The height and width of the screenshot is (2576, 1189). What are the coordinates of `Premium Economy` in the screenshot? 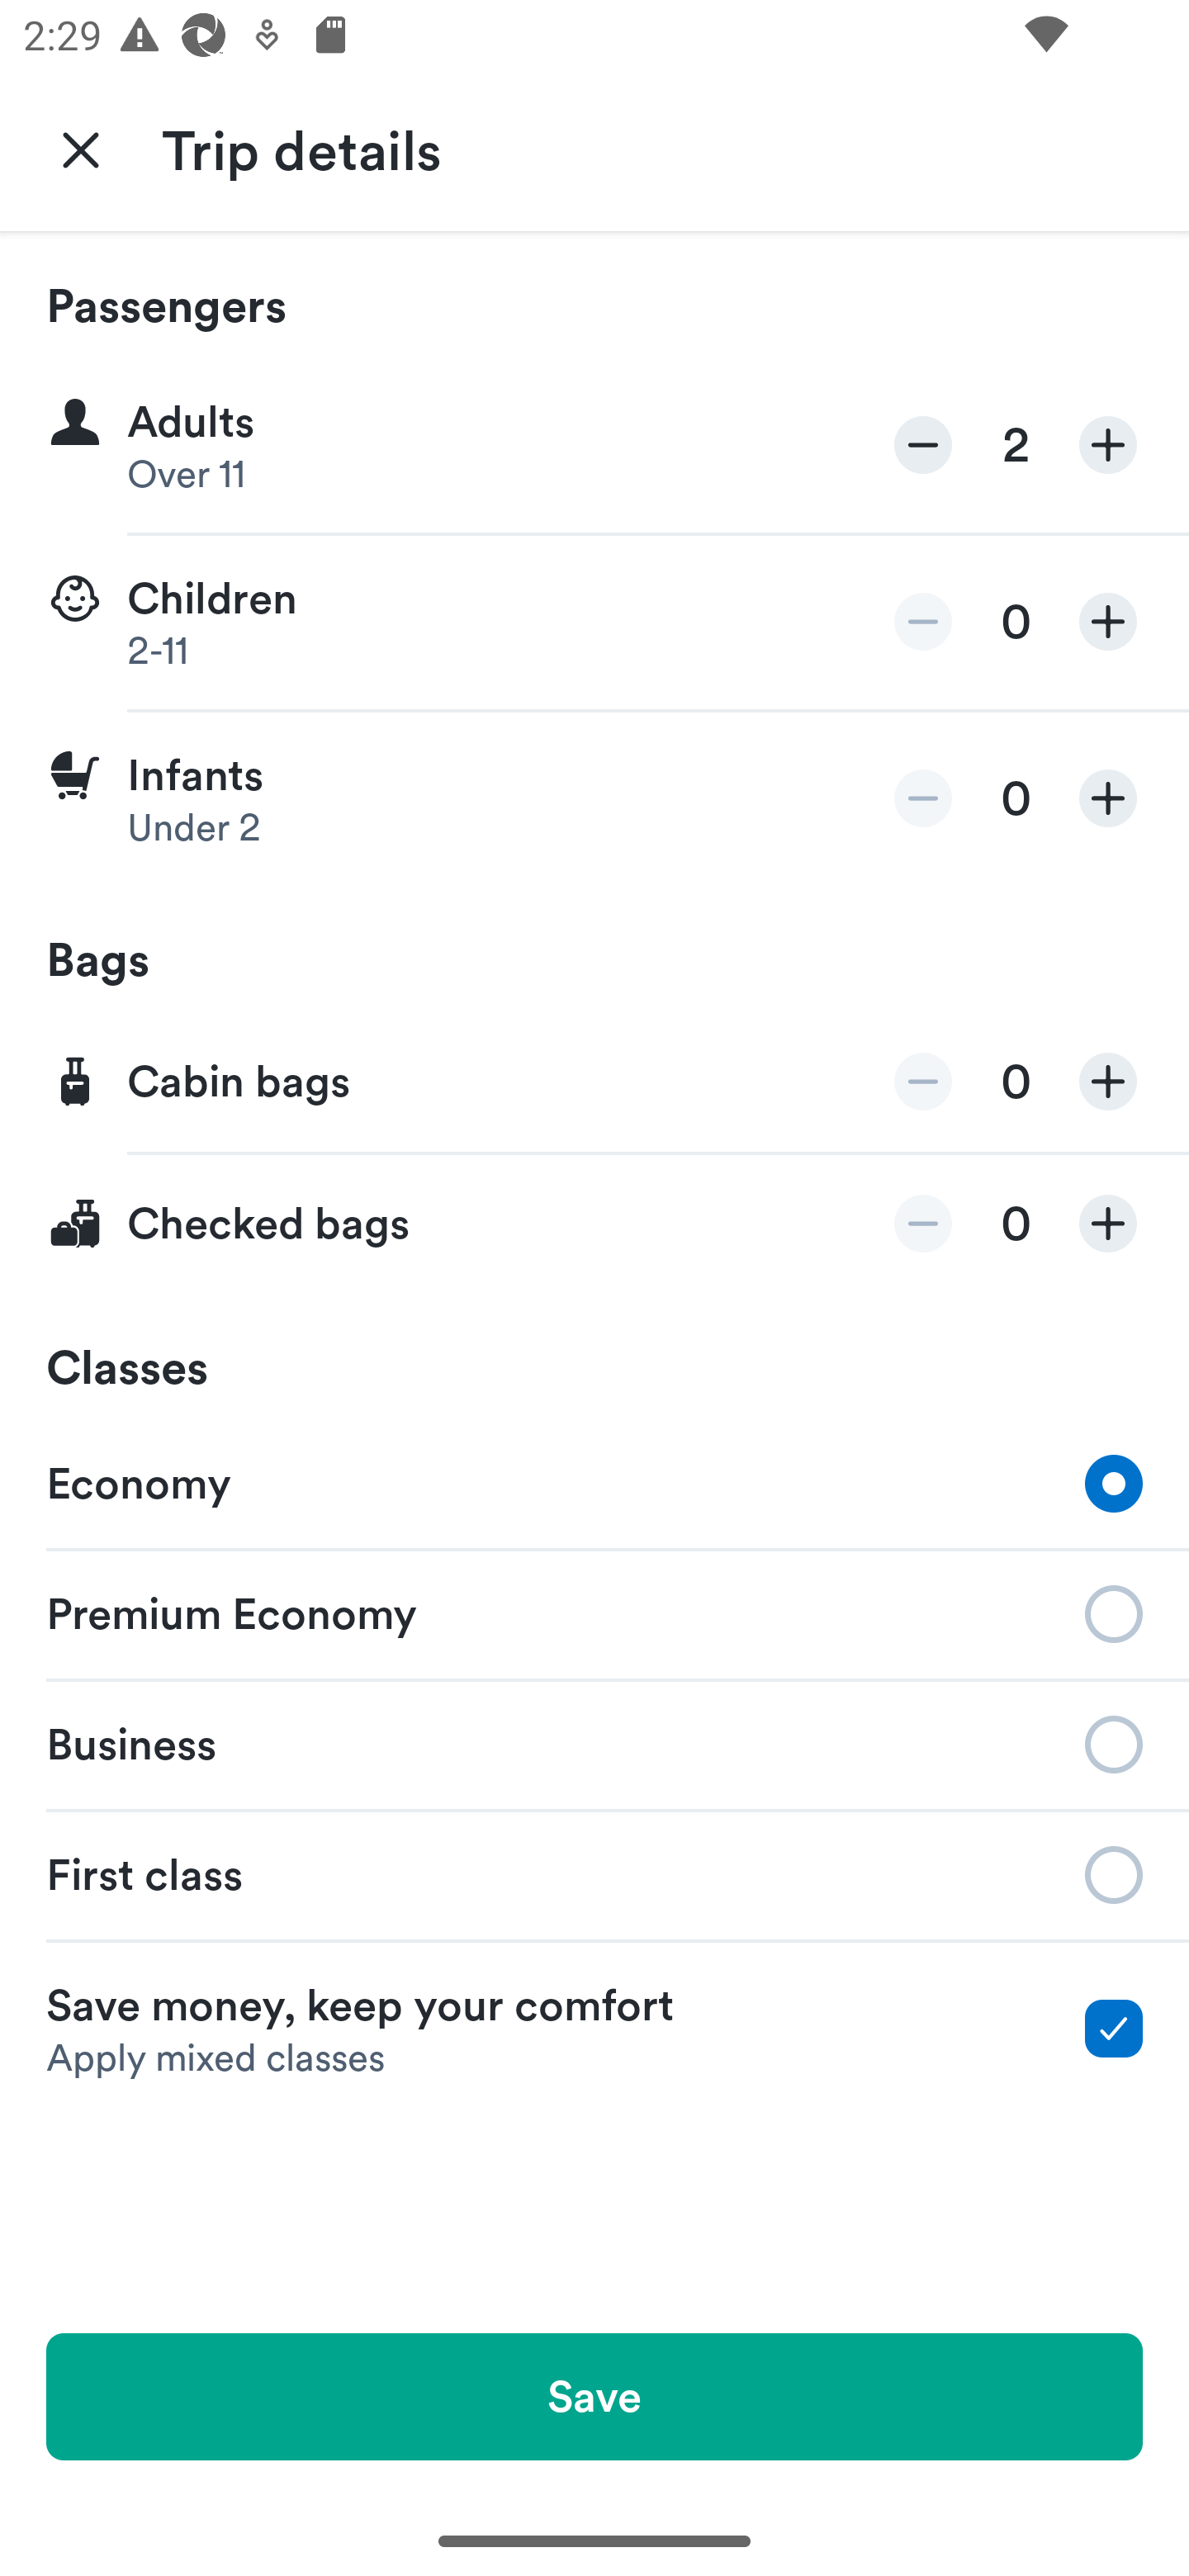 It's located at (594, 1612).